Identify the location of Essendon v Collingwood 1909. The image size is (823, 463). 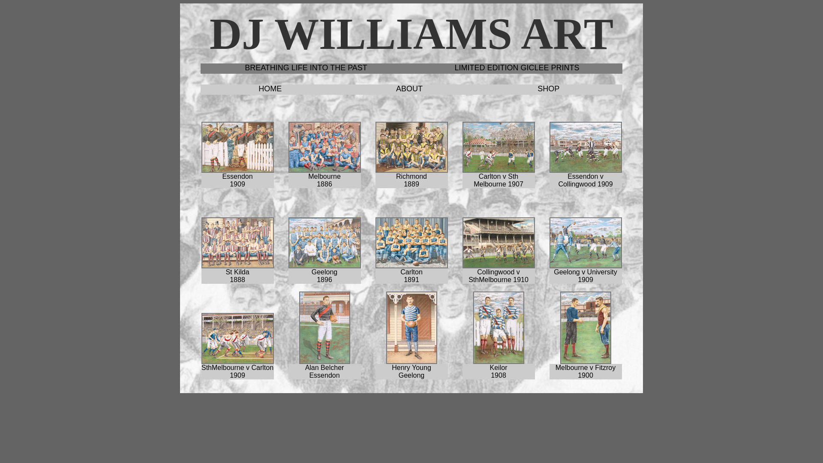
(586, 147).